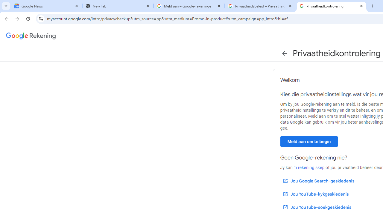 The height and width of the screenshot is (215, 383). What do you see at coordinates (118, 6) in the screenshot?
I see `New Tab` at bounding box center [118, 6].